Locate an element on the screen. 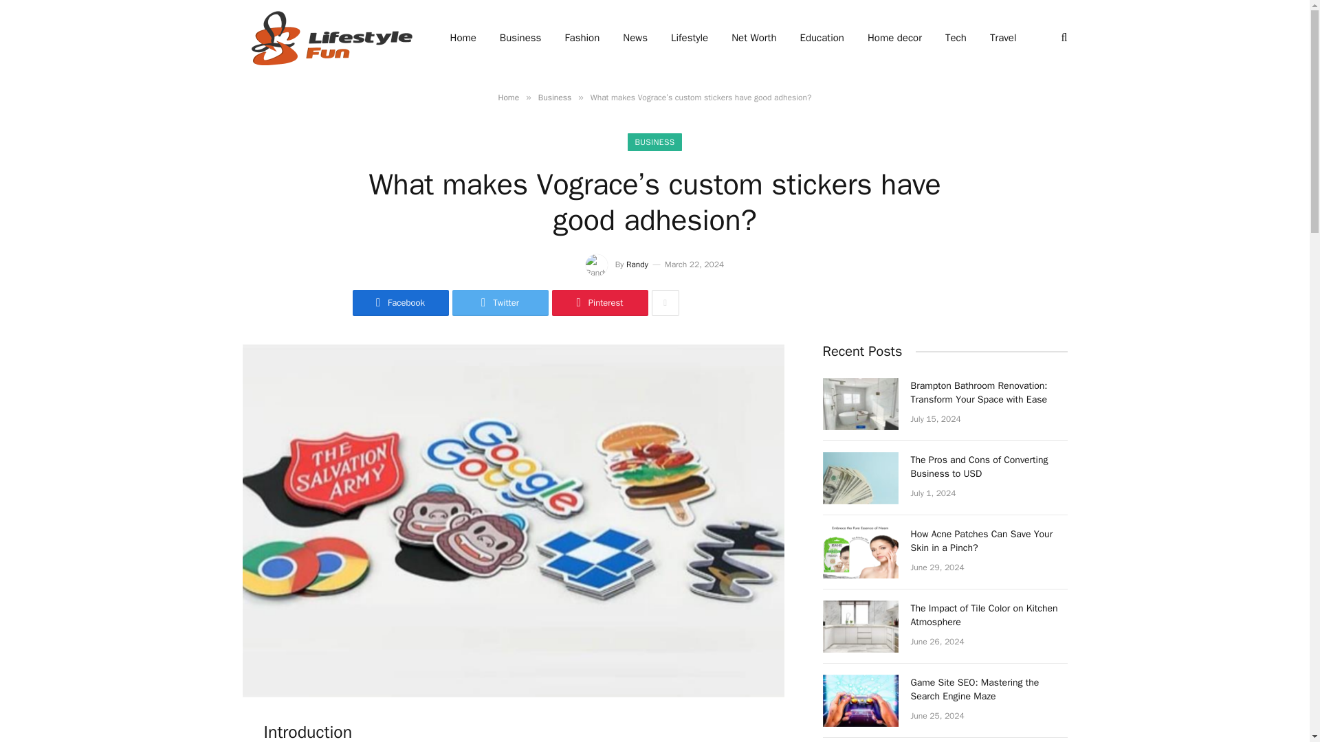 The width and height of the screenshot is (1320, 742). BUSINESS is located at coordinates (654, 142).